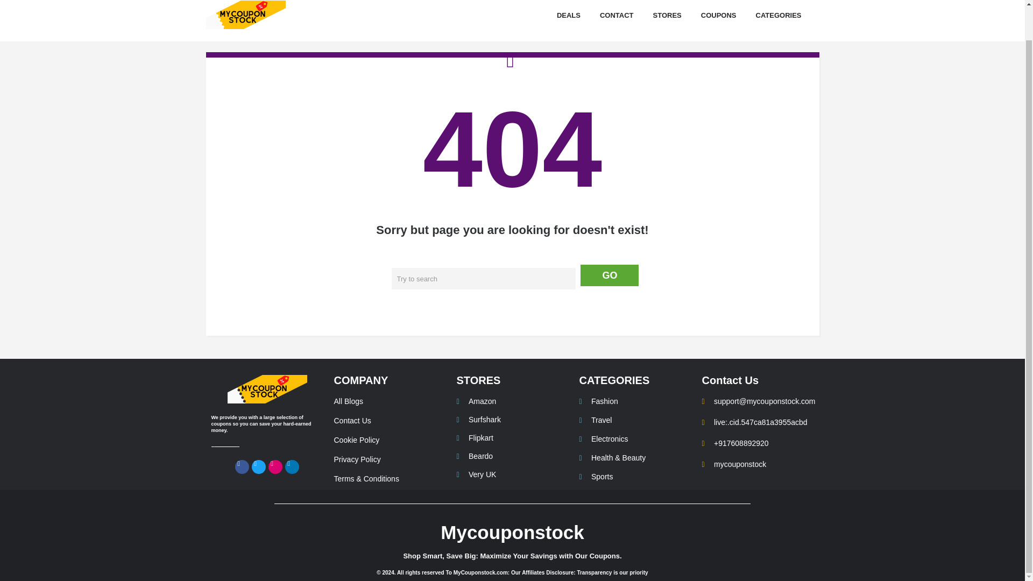 This screenshot has height=581, width=1033. Describe the element at coordinates (390, 421) in the screenshot. I see `Contact Us` at that location.